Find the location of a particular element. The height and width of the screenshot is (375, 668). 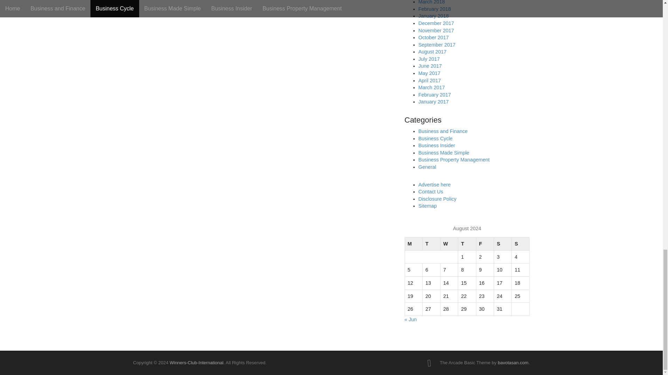

Wednesday is located at coordinates (449, 244).